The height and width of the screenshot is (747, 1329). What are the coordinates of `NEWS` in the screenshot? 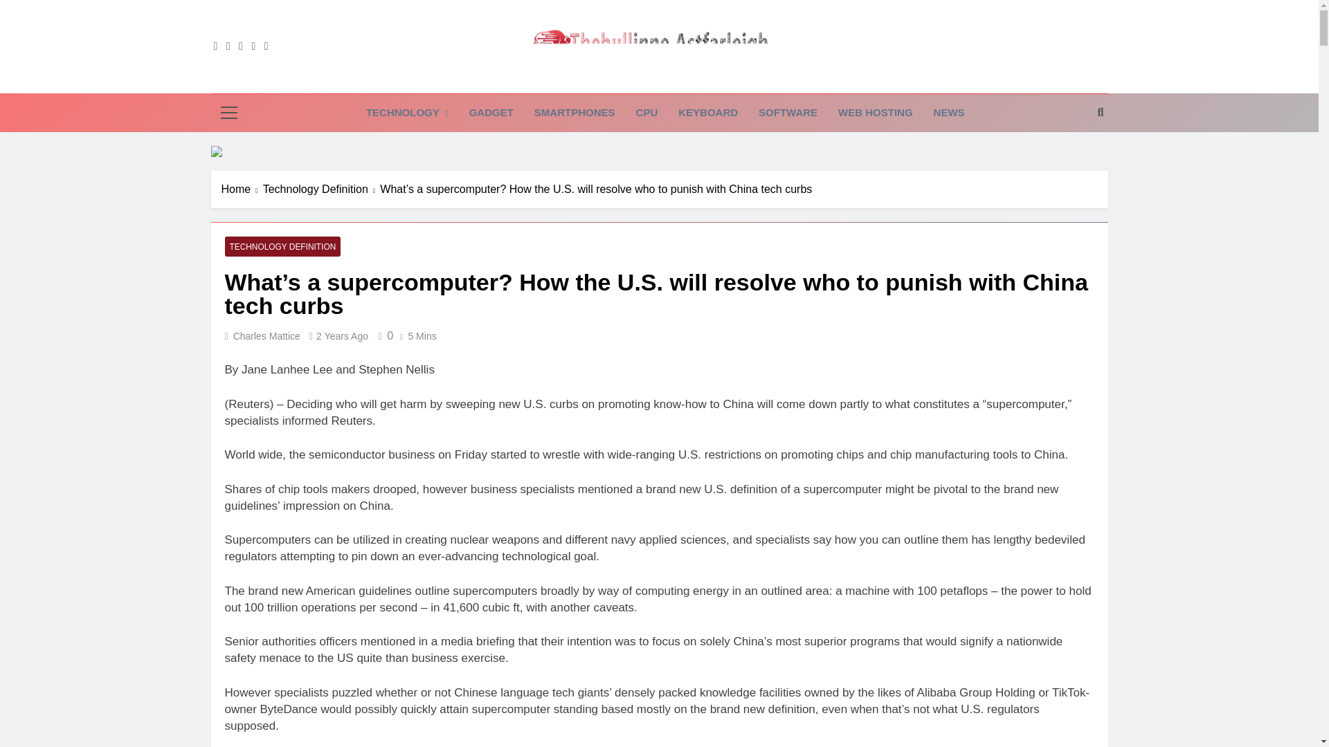 It's located at (950, 113).